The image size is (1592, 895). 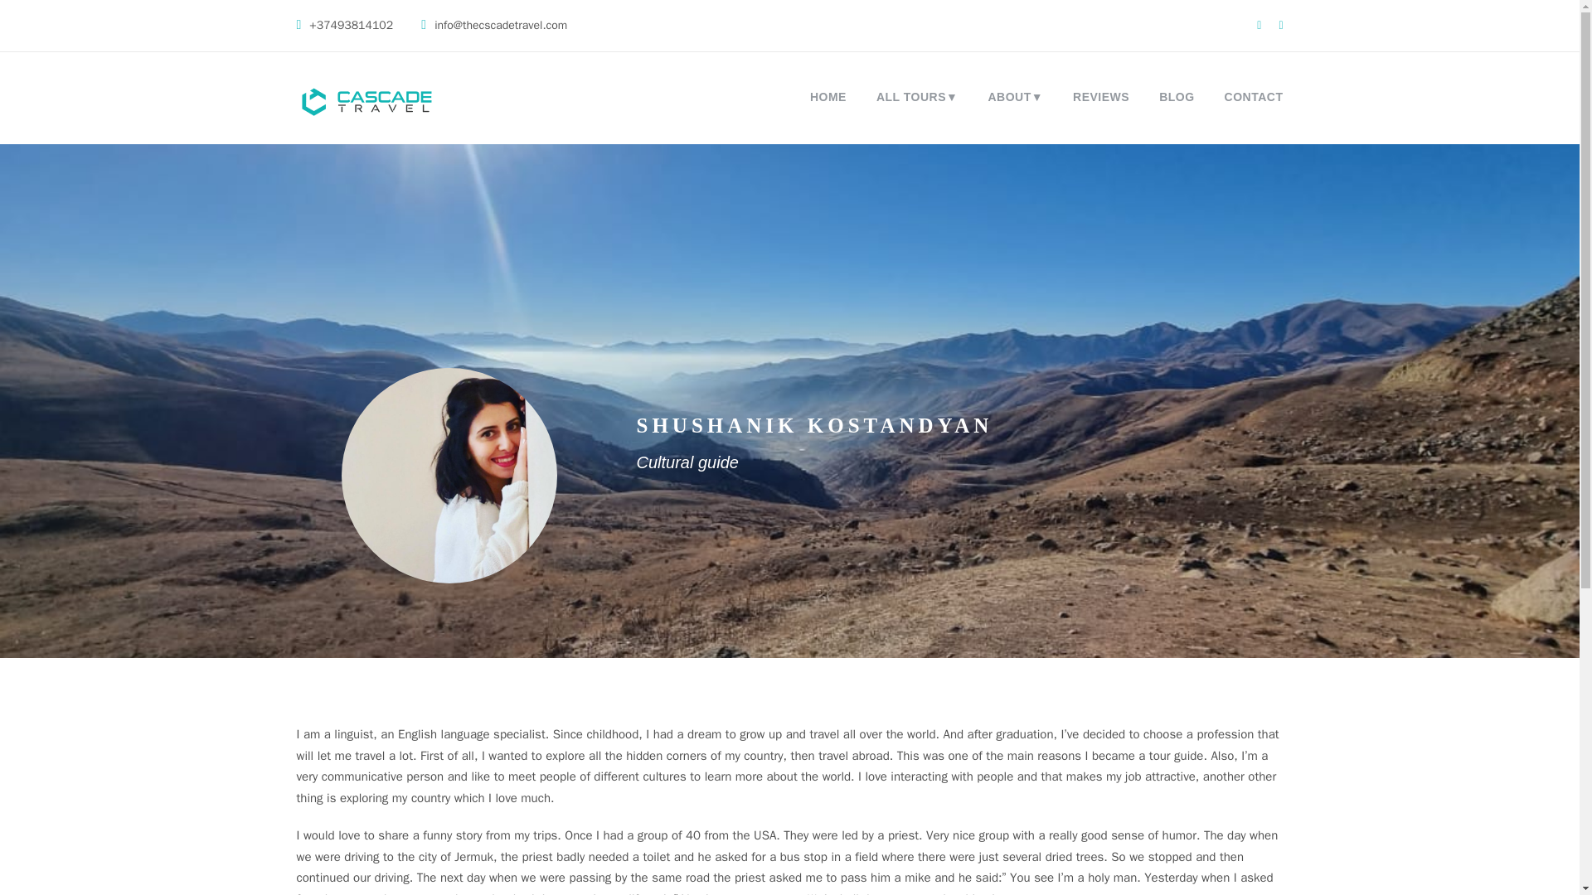 I want to click on HOME, so click(x=828, y=100).